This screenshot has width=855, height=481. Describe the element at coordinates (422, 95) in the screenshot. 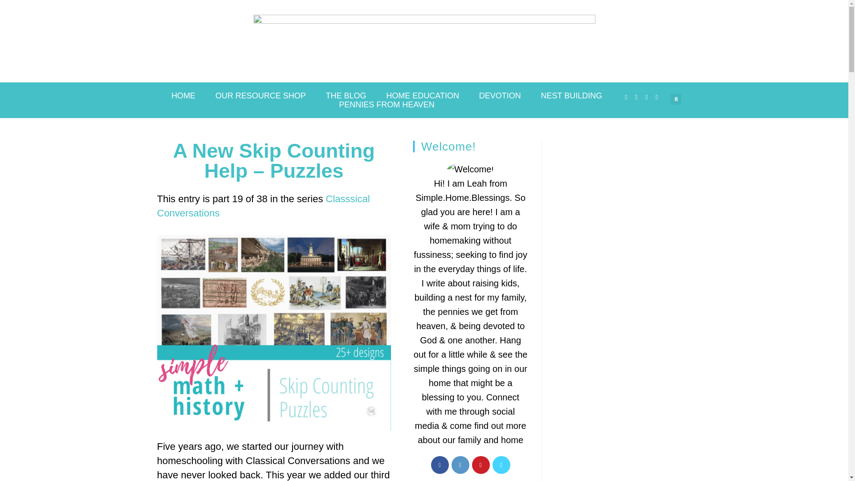

I see `HOME EDUCATION` at that location.